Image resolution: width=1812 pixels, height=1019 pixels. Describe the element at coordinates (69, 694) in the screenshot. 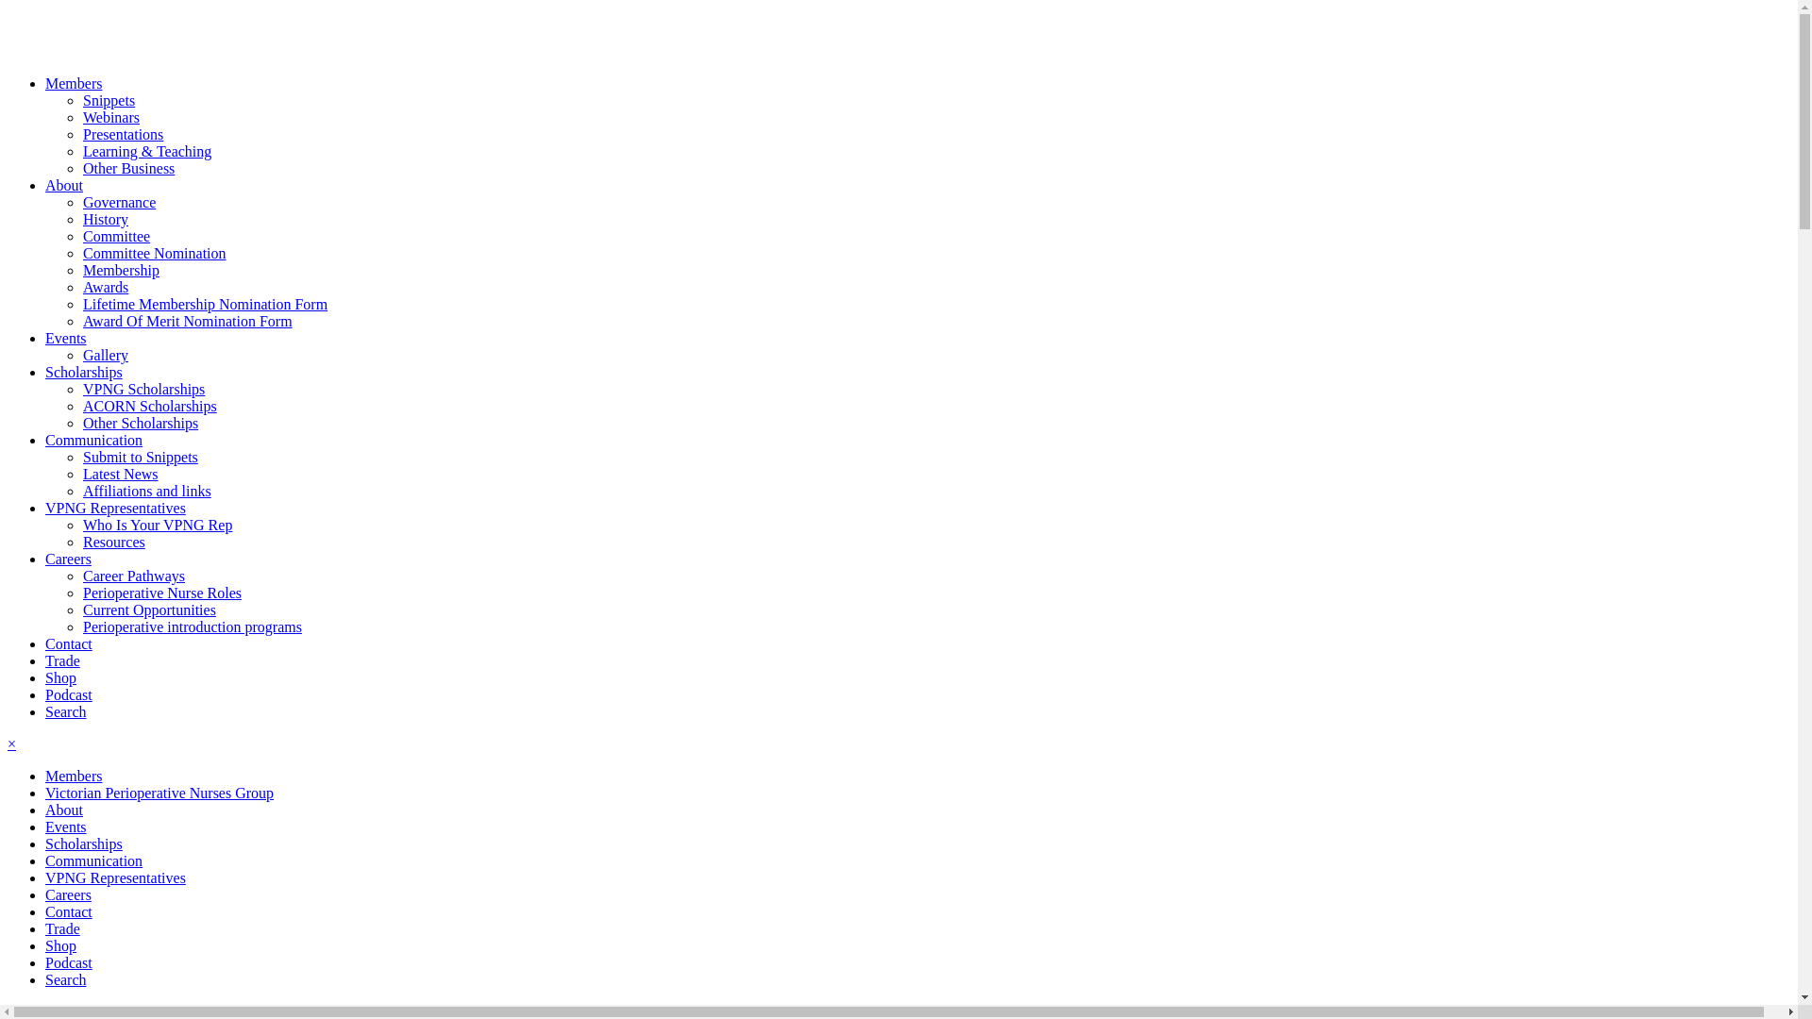

I see `Podcast` at that location.